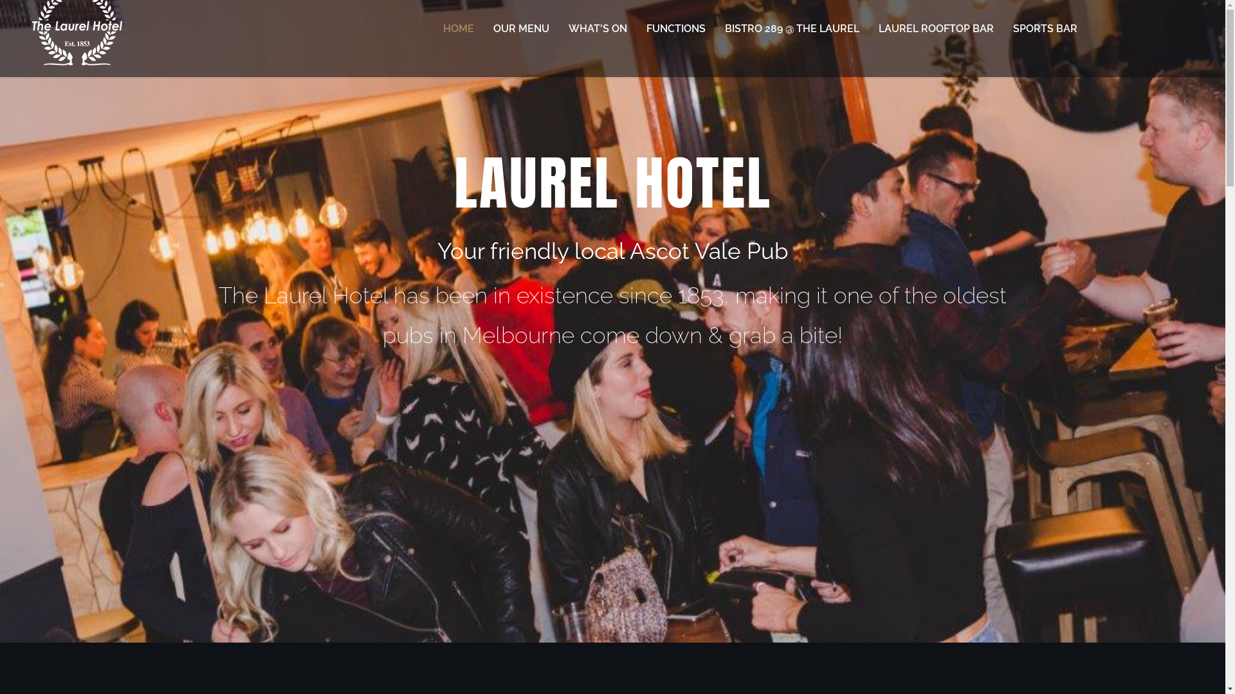  What do you see at coordinates (676, 29) in the screenshot?
I see `FUNCTIONS` at bounding box center [676, 29].